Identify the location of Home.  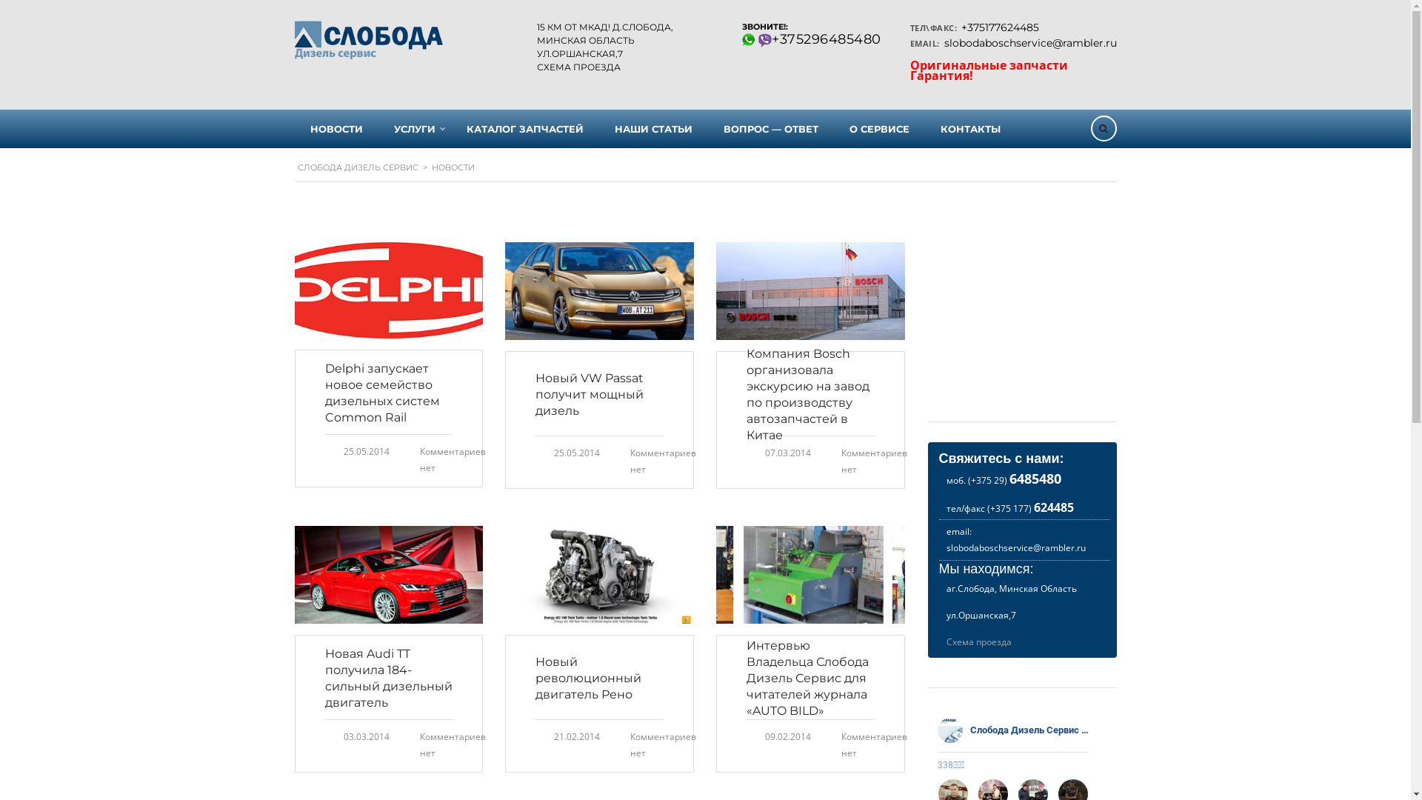
(369, 40).